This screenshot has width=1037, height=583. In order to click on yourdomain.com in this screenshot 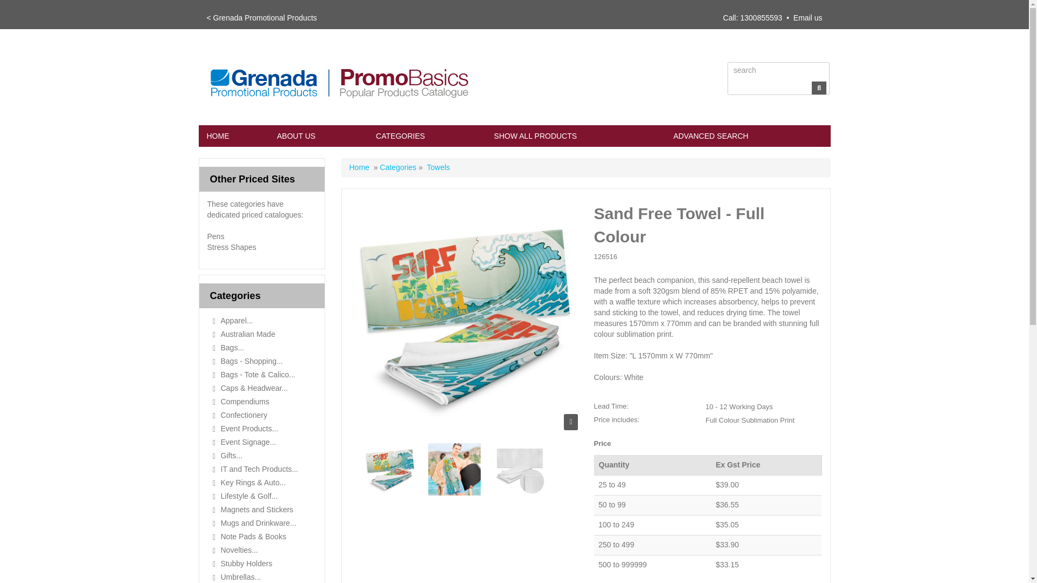, I will do `click(352, 81)`.